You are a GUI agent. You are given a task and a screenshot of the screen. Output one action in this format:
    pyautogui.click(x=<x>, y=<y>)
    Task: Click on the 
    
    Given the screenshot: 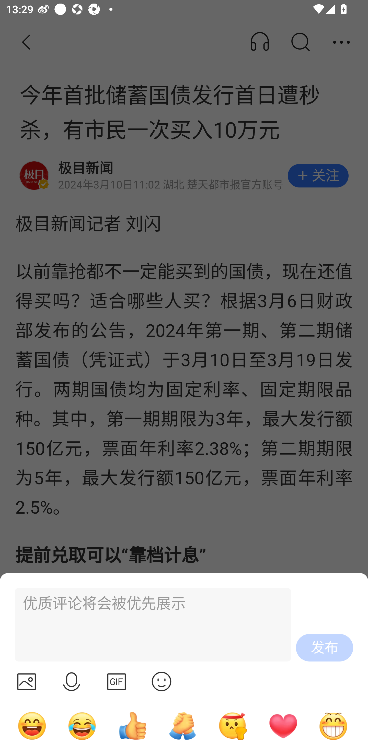 What is the action you would take?
    pyautogui.click(x=117, y=681)
    